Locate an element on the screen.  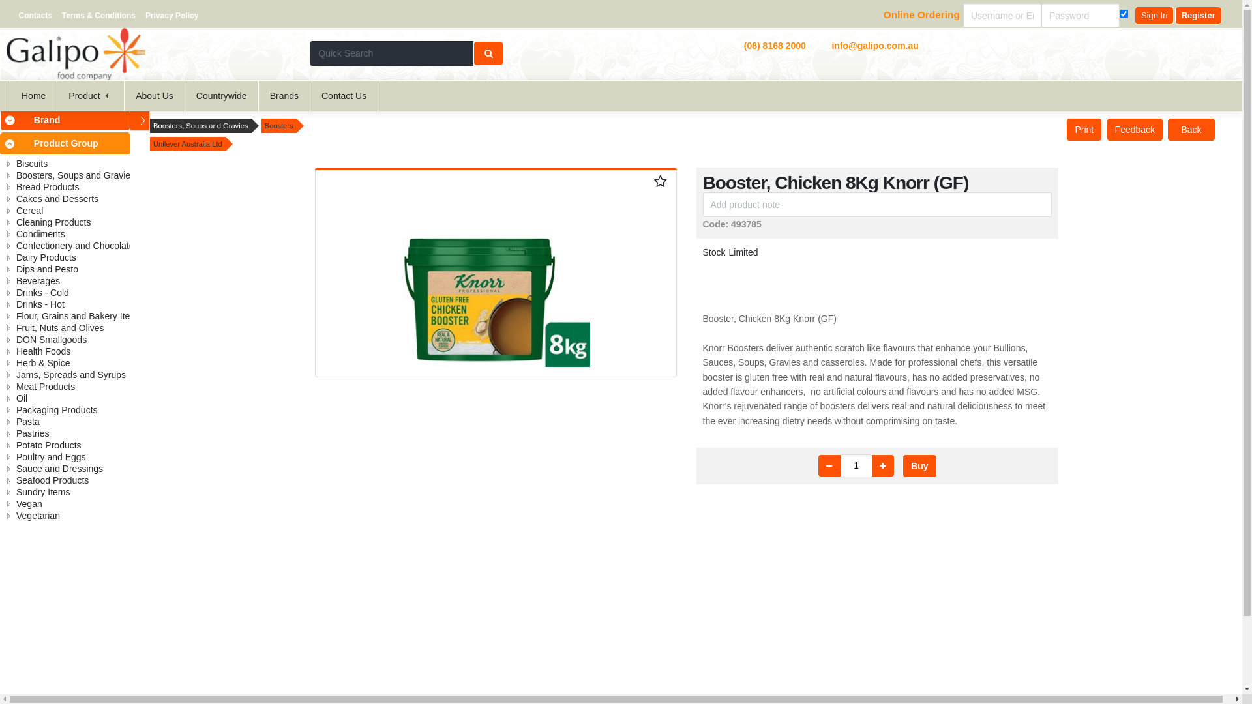
Countrywide is located at coordinates (222, 96).